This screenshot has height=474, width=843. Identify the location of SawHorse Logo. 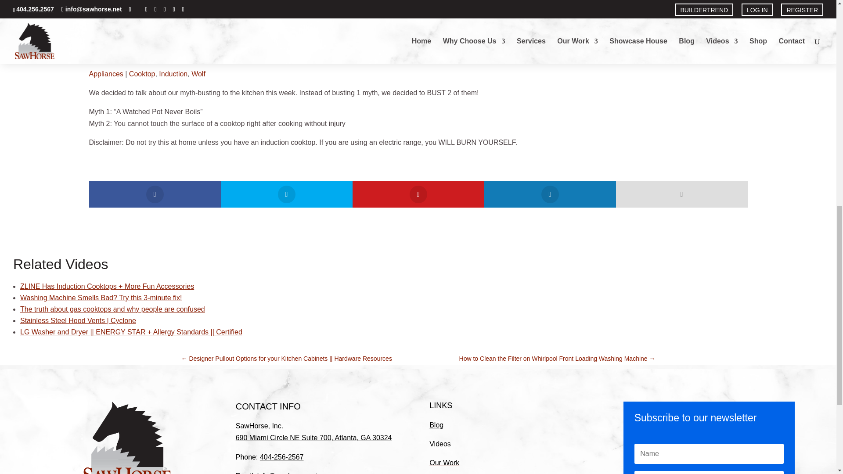
(127, 438).